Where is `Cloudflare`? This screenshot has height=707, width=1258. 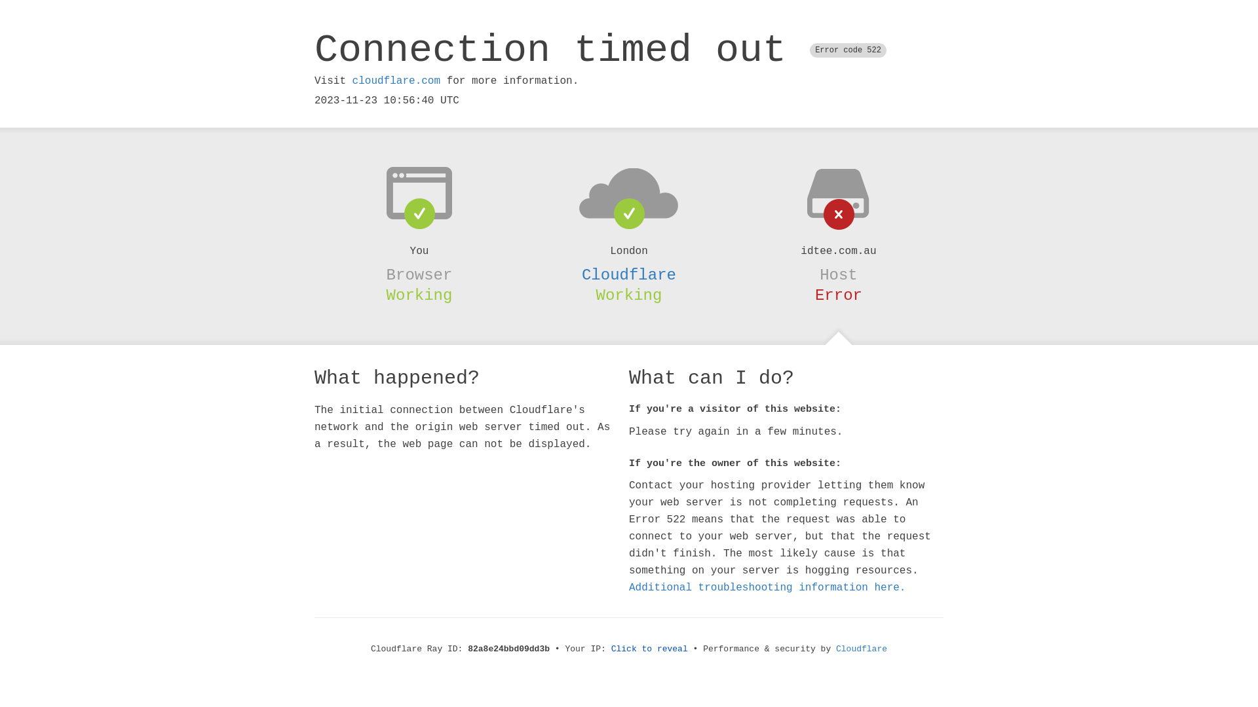 Cloudflare is located at coordinates (629, 275).